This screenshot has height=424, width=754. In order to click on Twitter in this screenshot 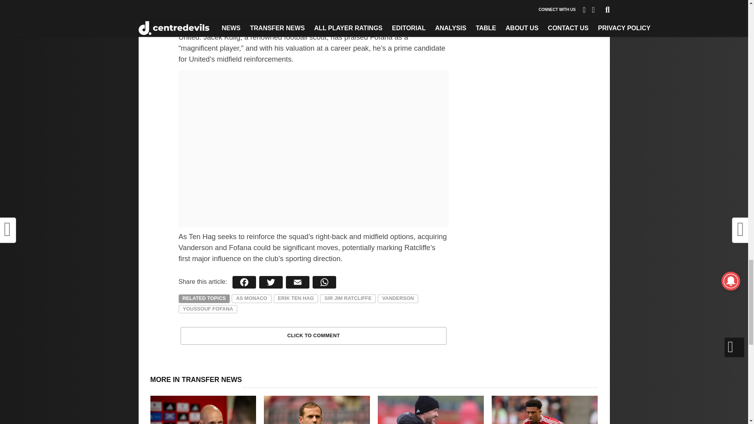, I will do `click(271, 282)`.